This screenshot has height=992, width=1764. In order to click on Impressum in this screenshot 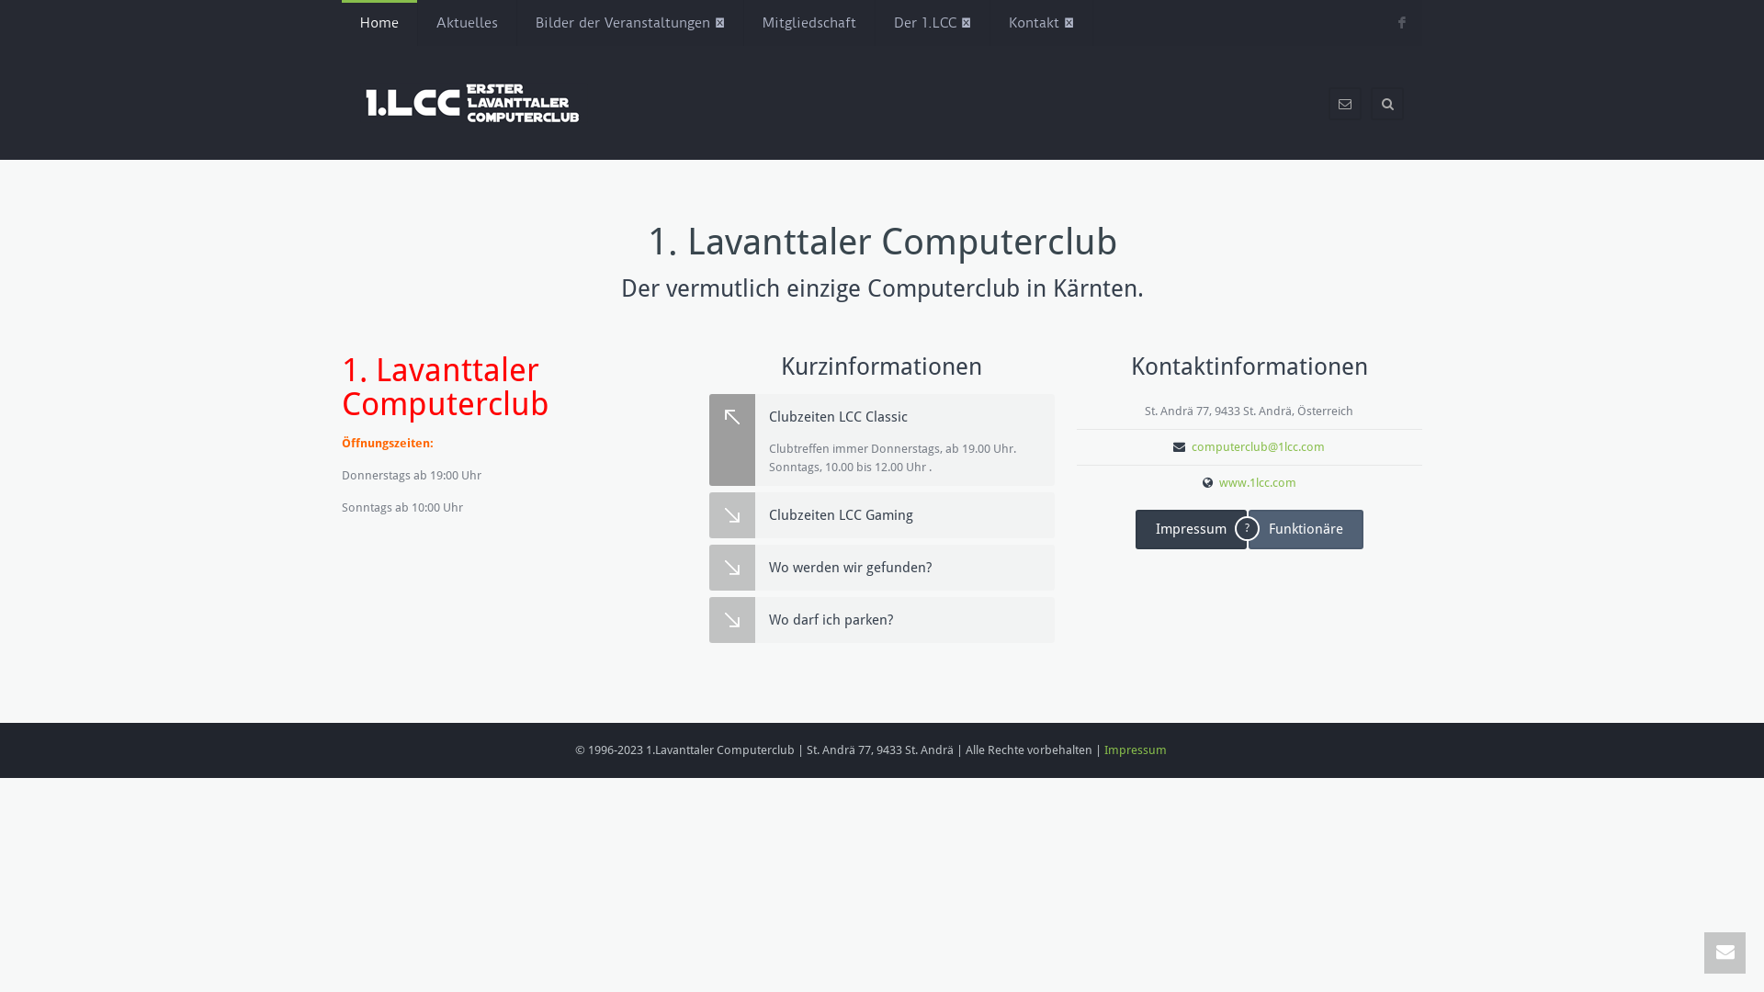, I will do `click(1191, 529)`.